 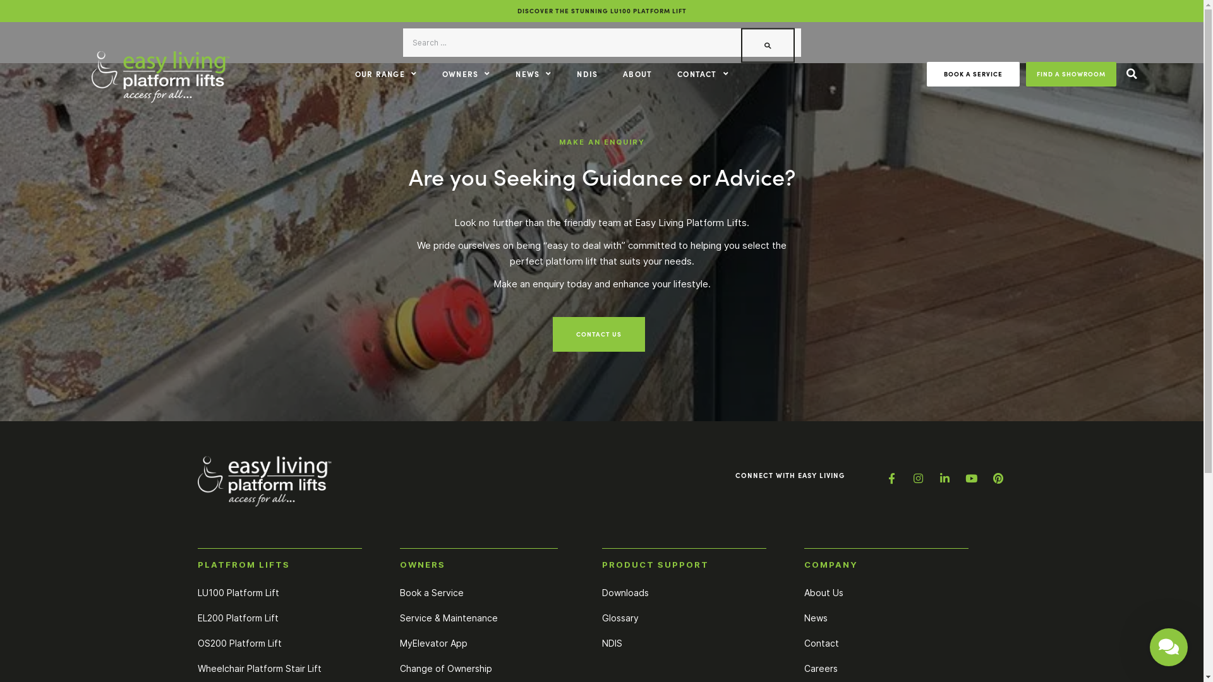 I want to click on Glossary, so click(x=619, y=618).